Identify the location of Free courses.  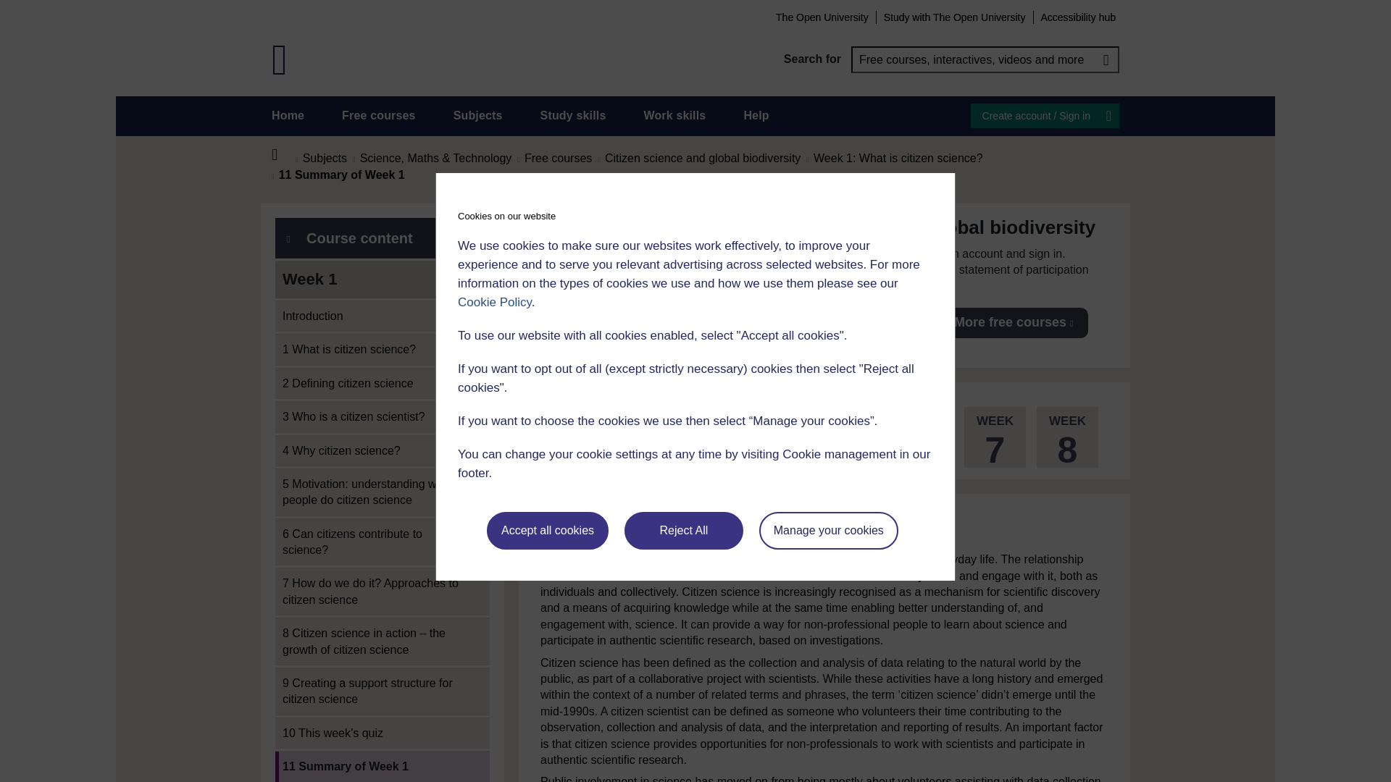
(379, 116).